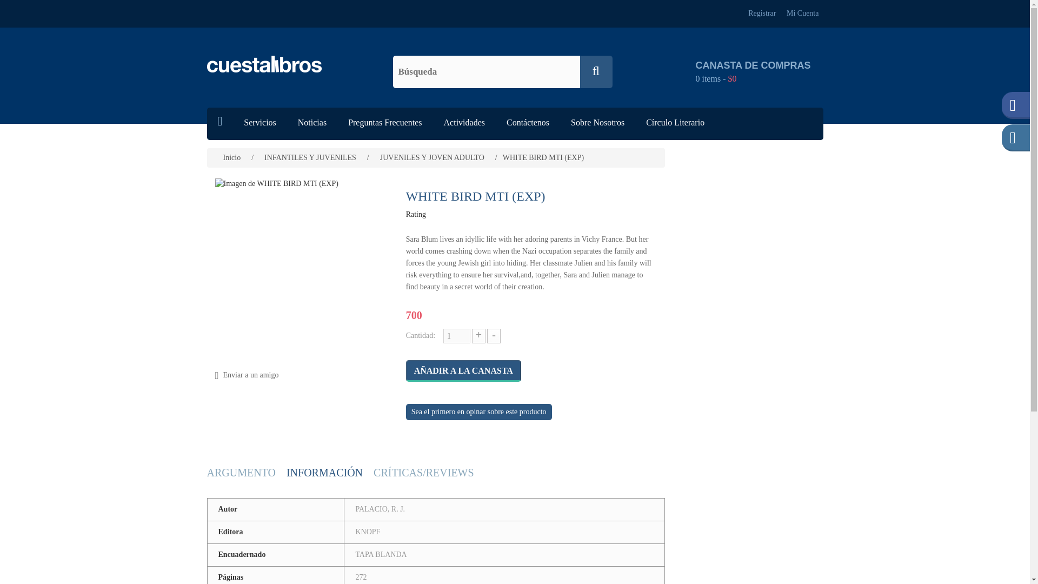 This screenshot has height=584, width=1038. I want to click on Noticias, so click(312, 123).